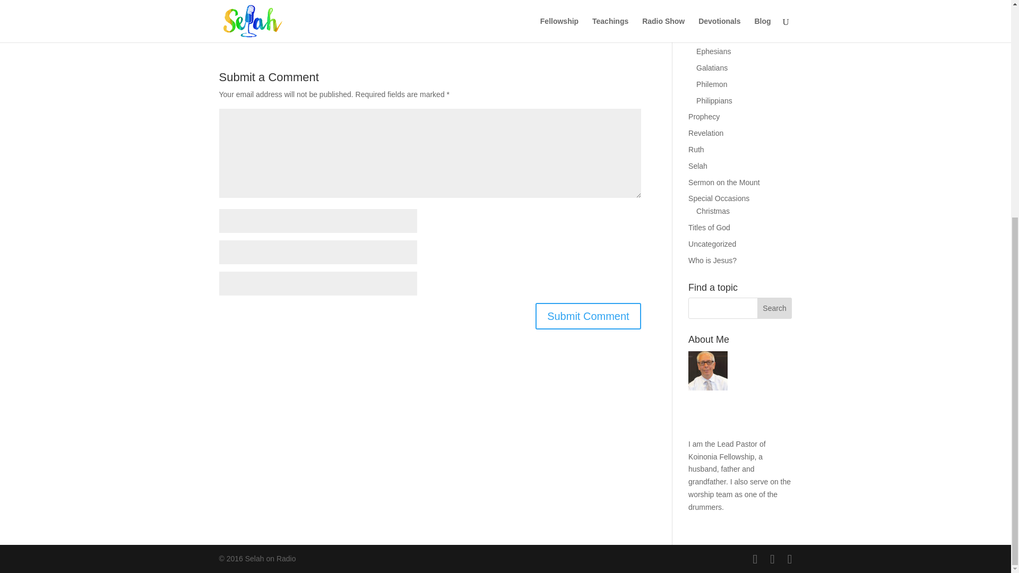 Image resolution: width=1019 pixels, height=573 pixels. What do you see at coordinates (588, 316) in the screenshot?
I see `Submit Comment` at bounding box center [588, 316].